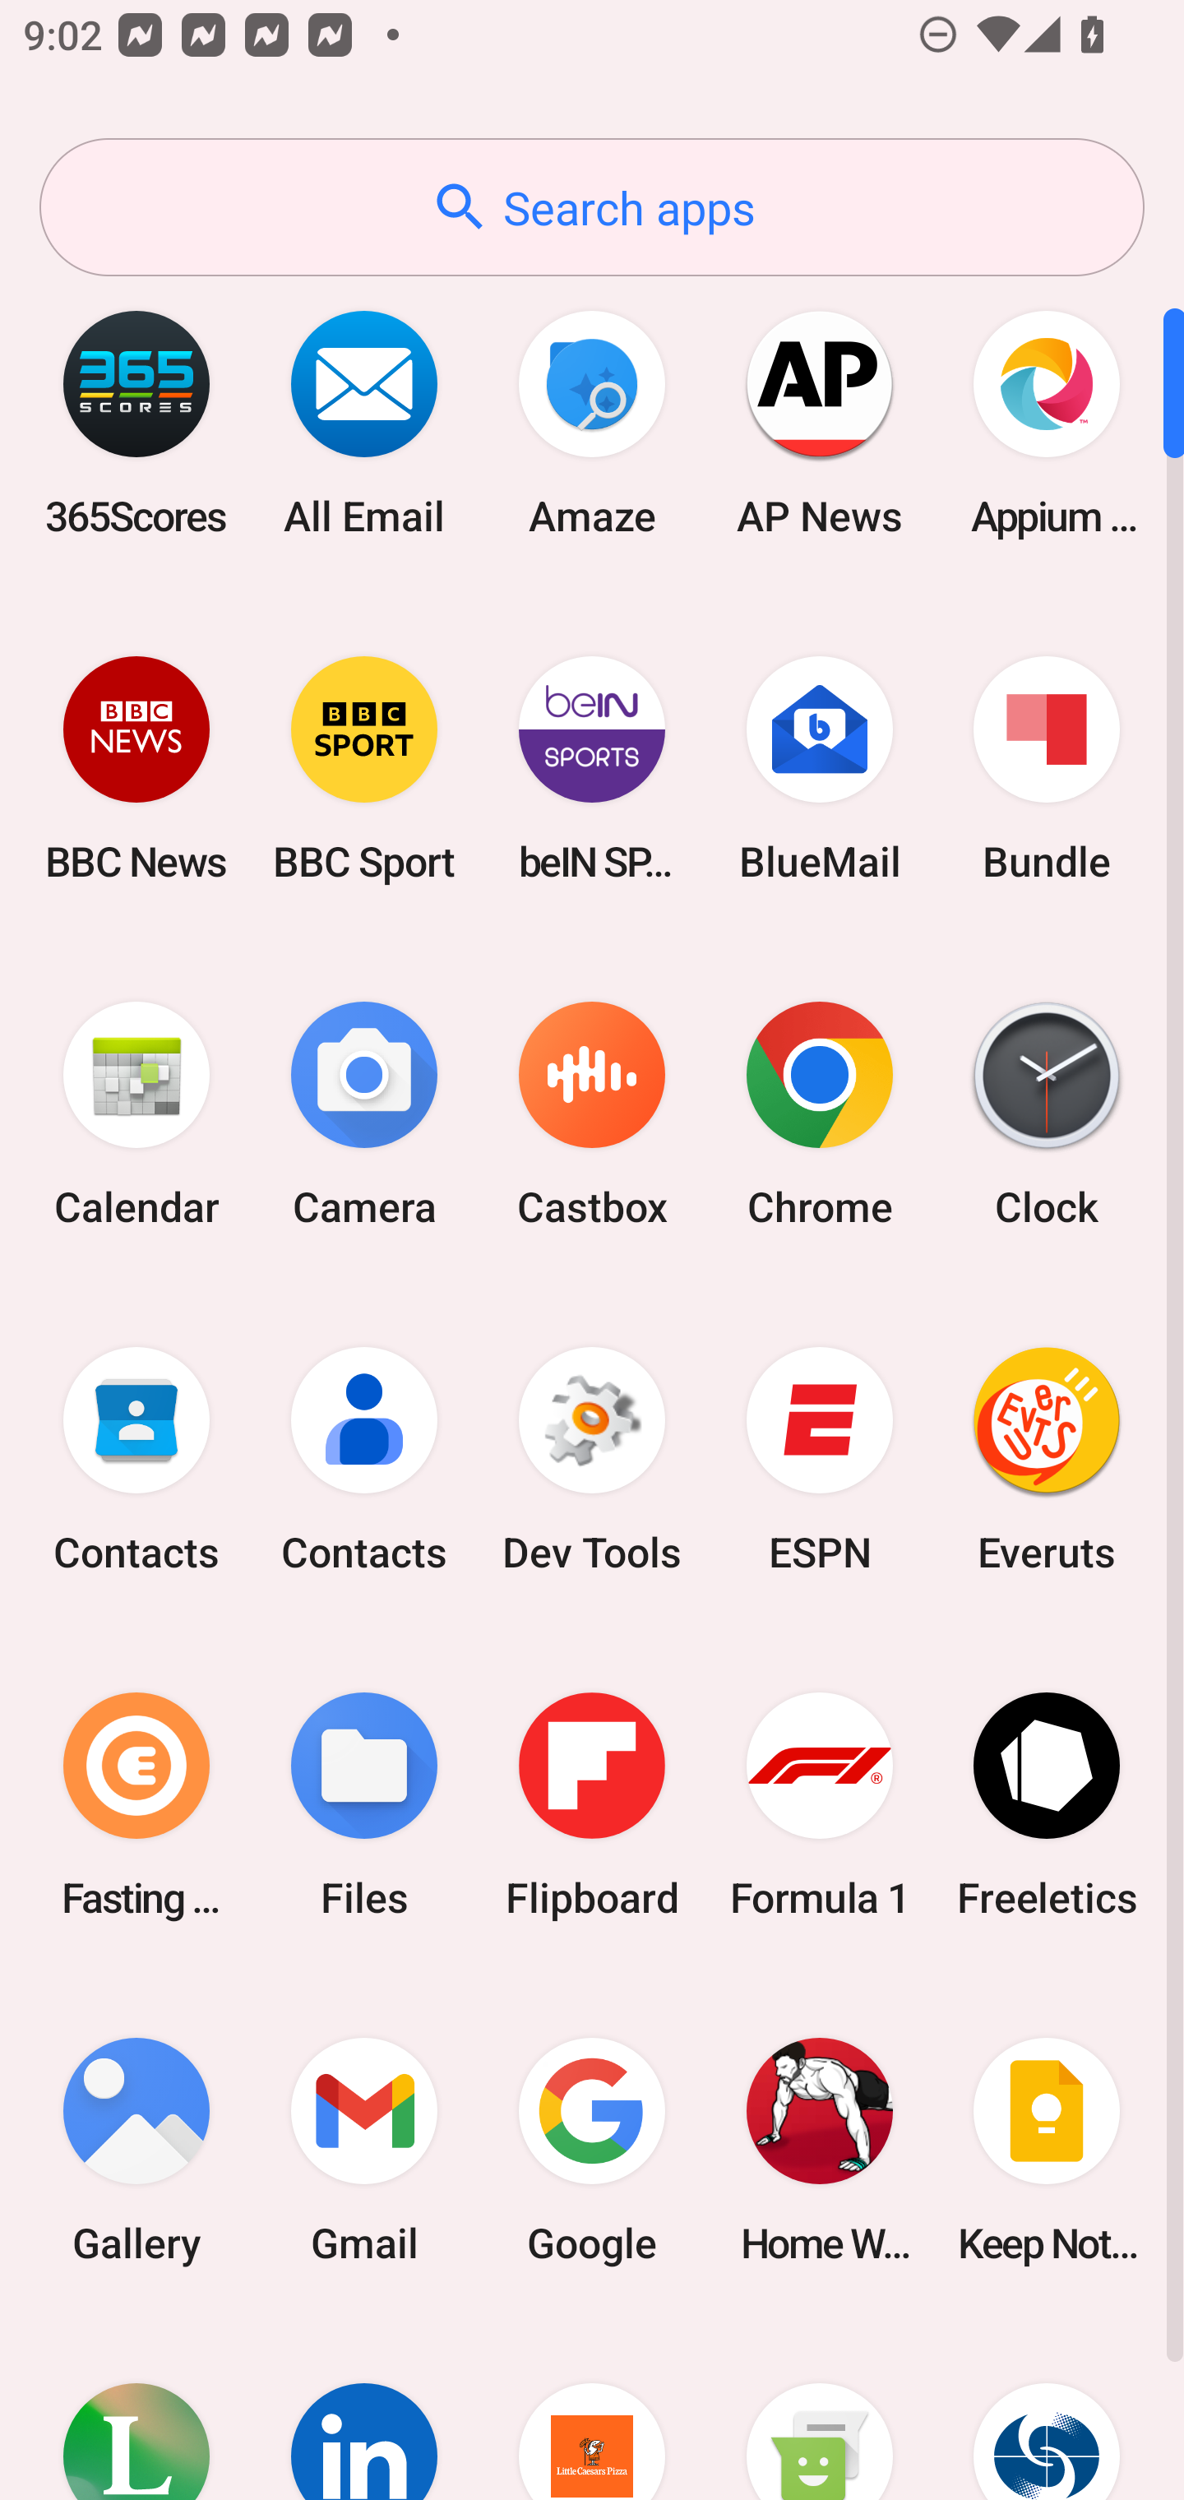  What do you see at coordinates (592, 2150) in the screenshot?
I see `Google` at bounding box center [592, 2150].